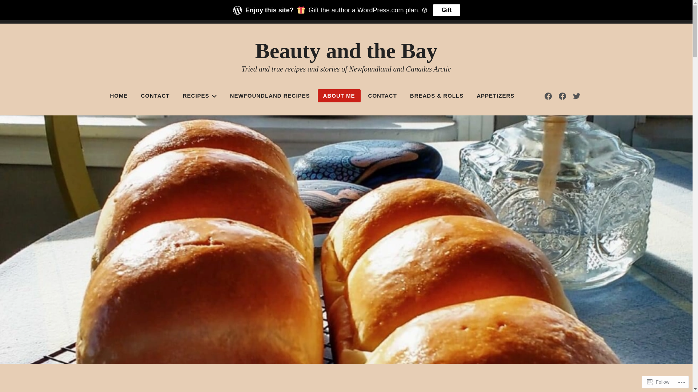 The height and width of the screenshot is (392, 698). Describe the element at coordinates (200, 96) in the screenshot. I see `RECIPES` at that location.